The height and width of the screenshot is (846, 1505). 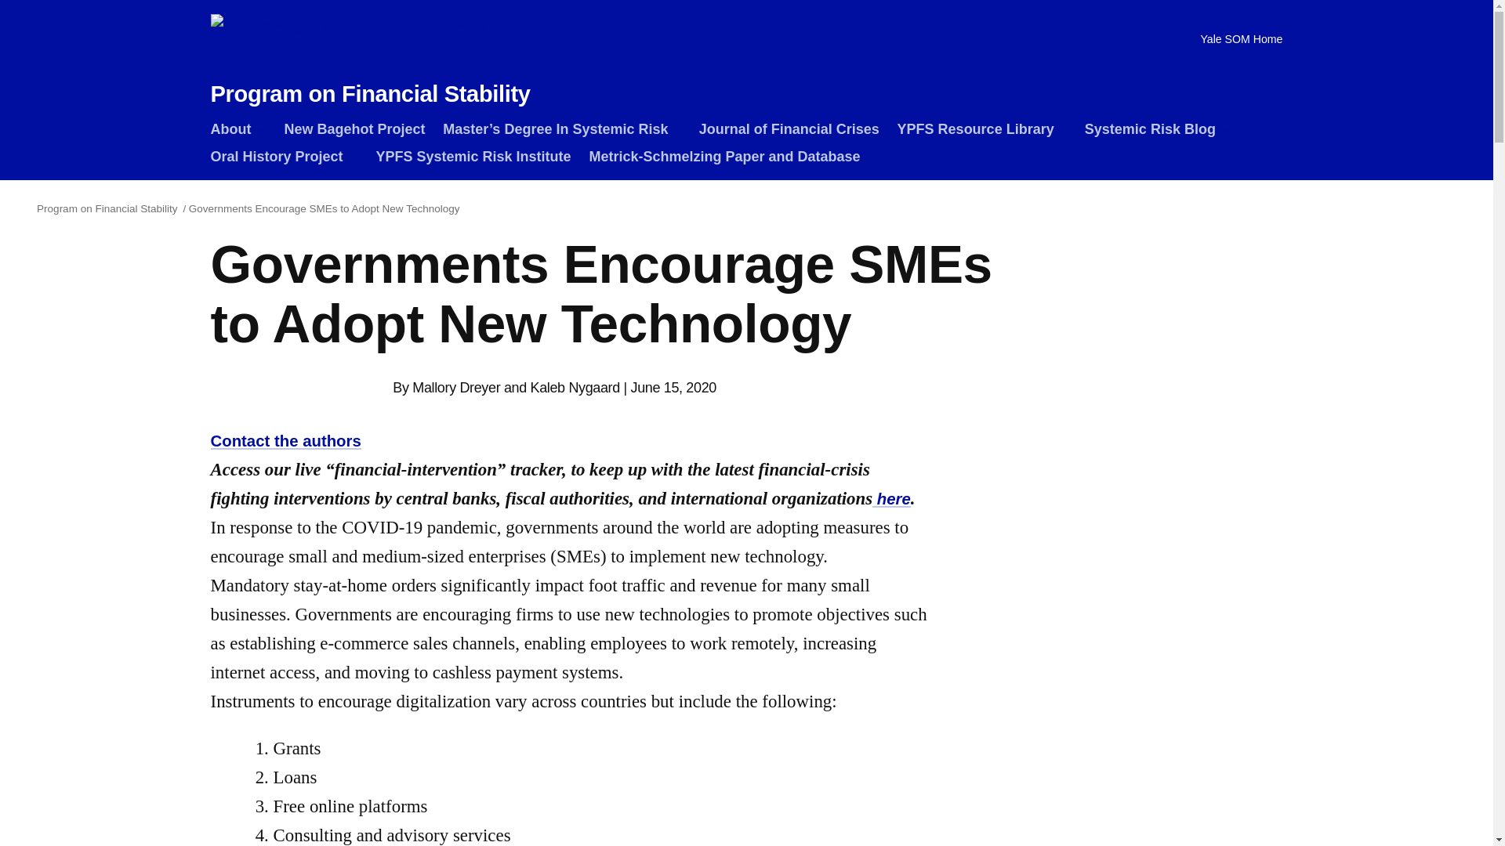 I want to click on Journal of Financial Crises, so click(x=789, y=132).